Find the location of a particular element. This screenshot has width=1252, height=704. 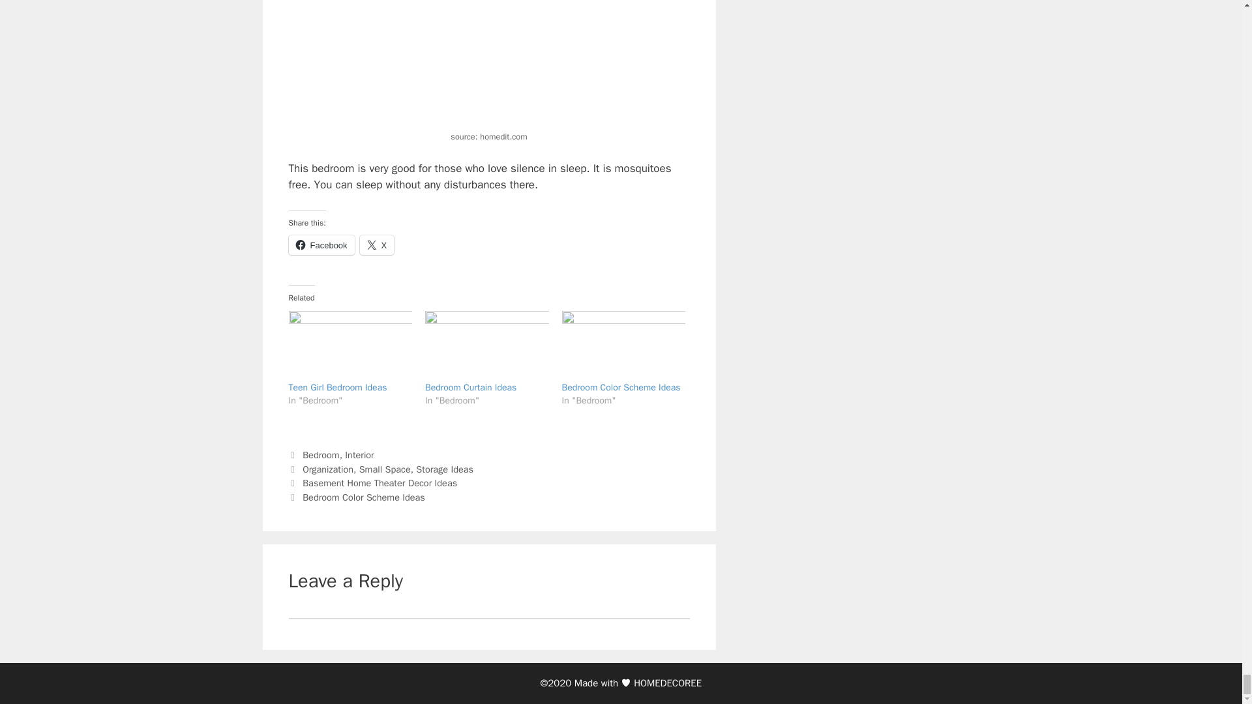

Bedroom Curtain Ideas is located at coordinates (471, 387).